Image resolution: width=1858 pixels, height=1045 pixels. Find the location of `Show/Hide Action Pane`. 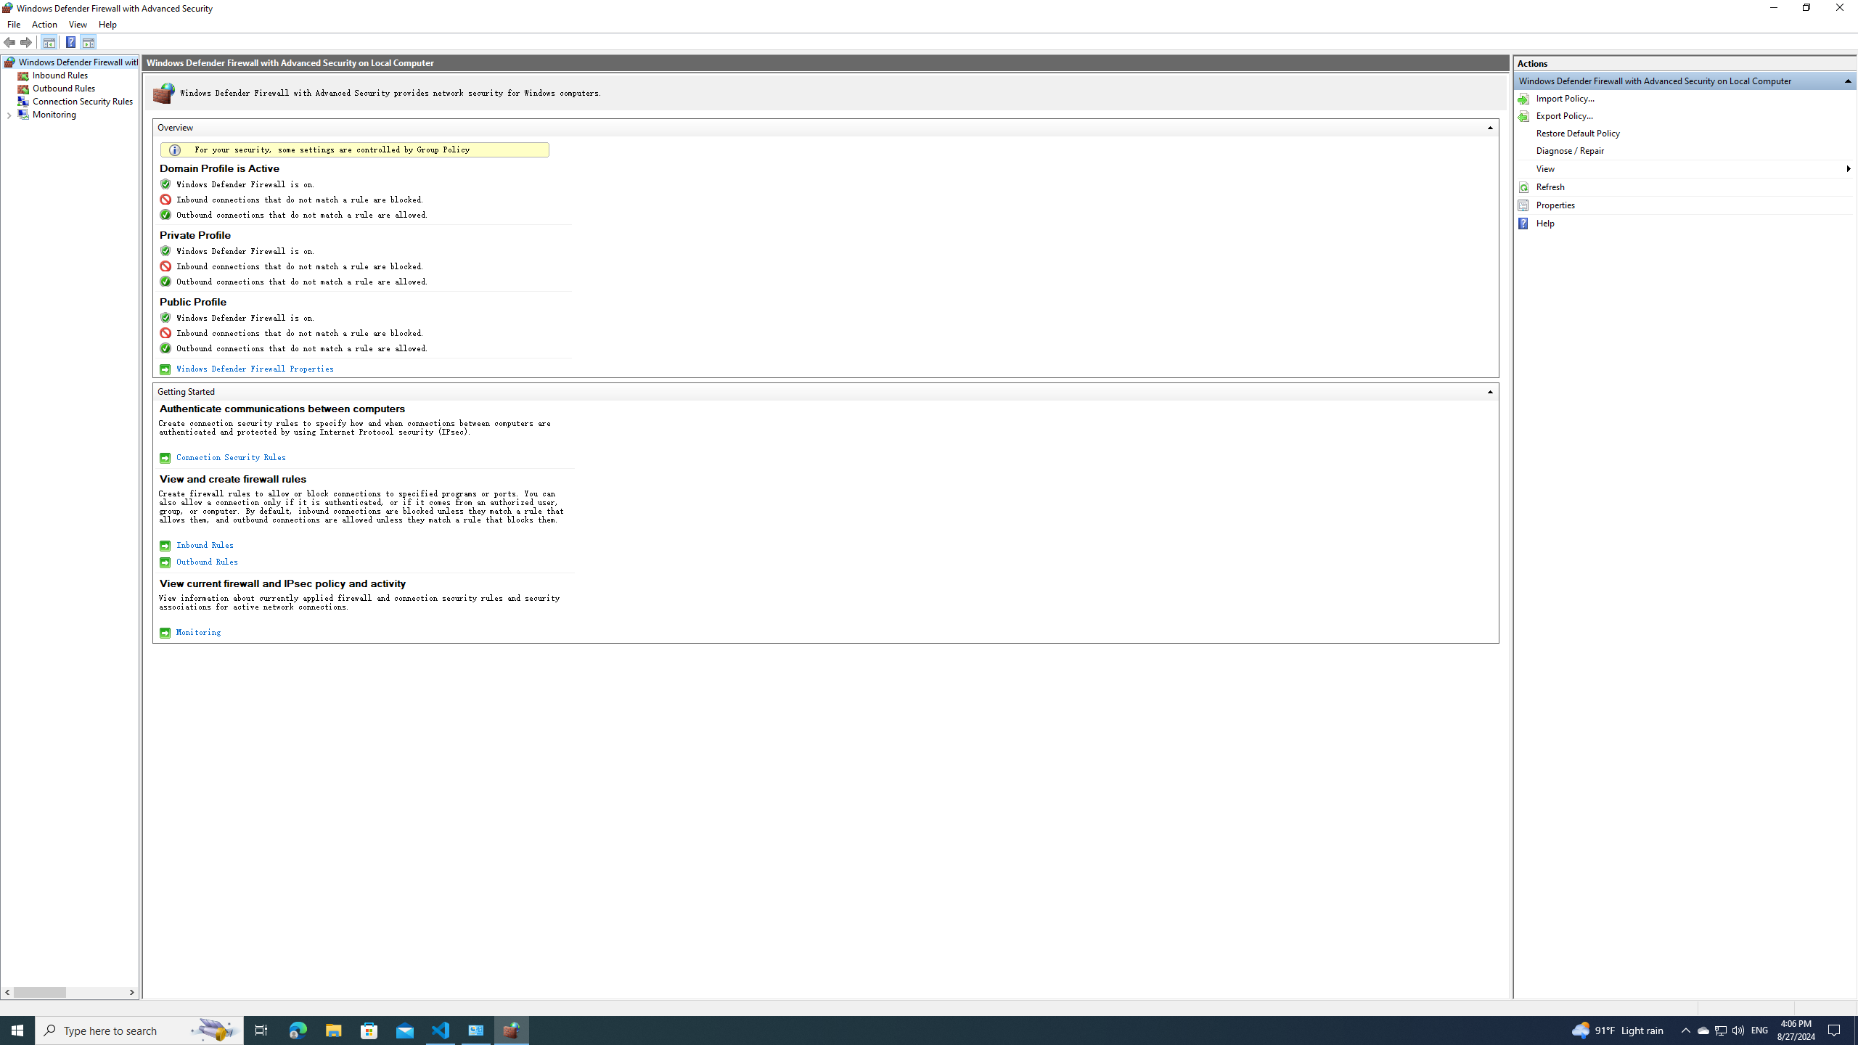

Show/Hide Action Pane is located at coordinates (89, 42).